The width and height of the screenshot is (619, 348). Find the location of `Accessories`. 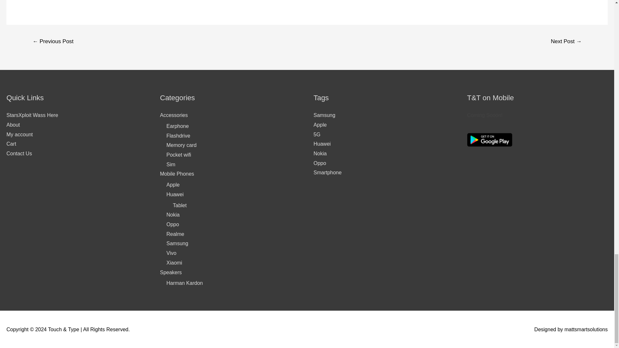

Accessories is located at coordinates (173, 115).